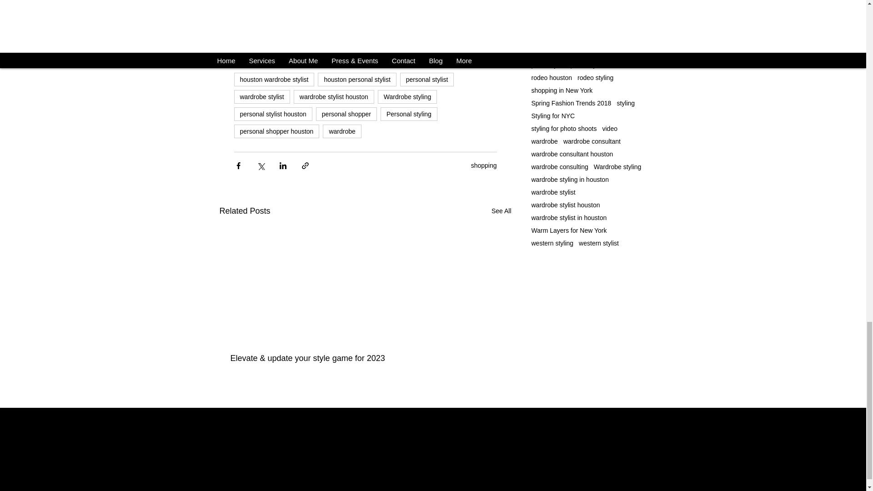 This screenshot has width=873, height=491. What do you see at coordinates (501, 211) in the screenshot?
I see `See All` at bounding box center [501, 211].